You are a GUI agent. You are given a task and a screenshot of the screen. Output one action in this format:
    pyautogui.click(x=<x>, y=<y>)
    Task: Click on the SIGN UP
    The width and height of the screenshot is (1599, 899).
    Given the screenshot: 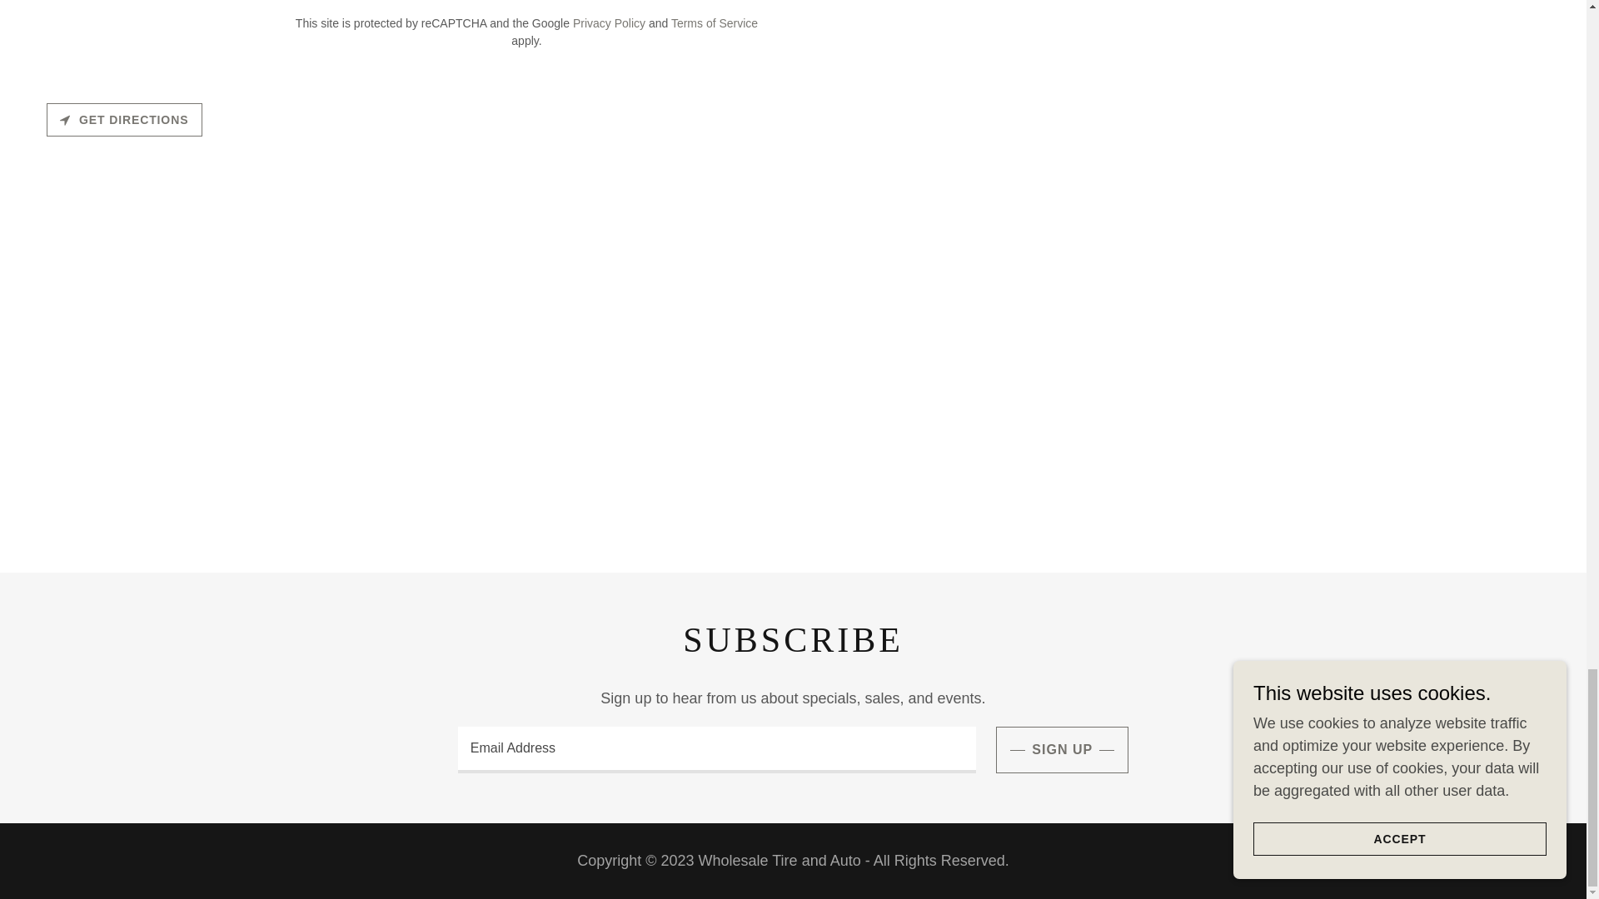 What is the action you would take?
    pyautogui.click(x=1063, y=749)
    